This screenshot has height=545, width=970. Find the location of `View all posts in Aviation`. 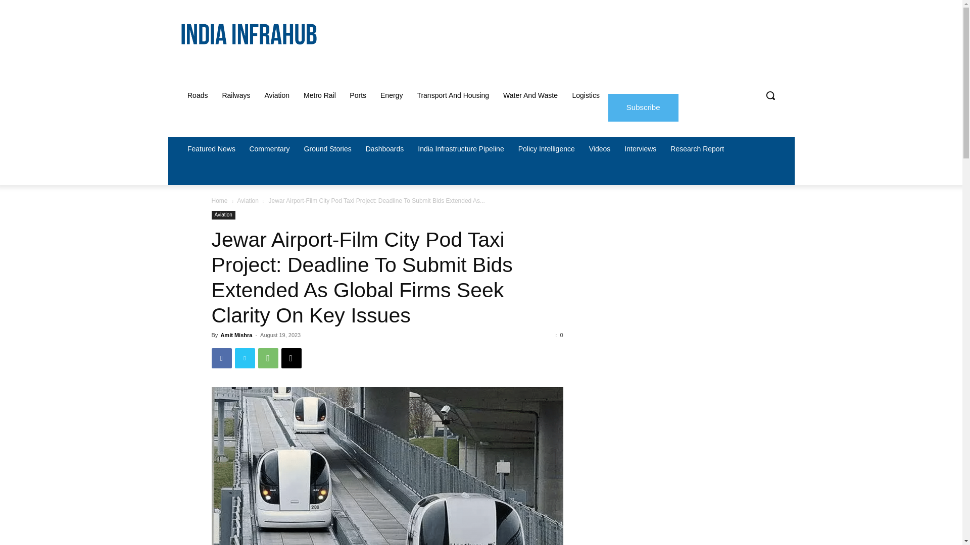

View all posts in Aviation is located at coordinates (247, 201).